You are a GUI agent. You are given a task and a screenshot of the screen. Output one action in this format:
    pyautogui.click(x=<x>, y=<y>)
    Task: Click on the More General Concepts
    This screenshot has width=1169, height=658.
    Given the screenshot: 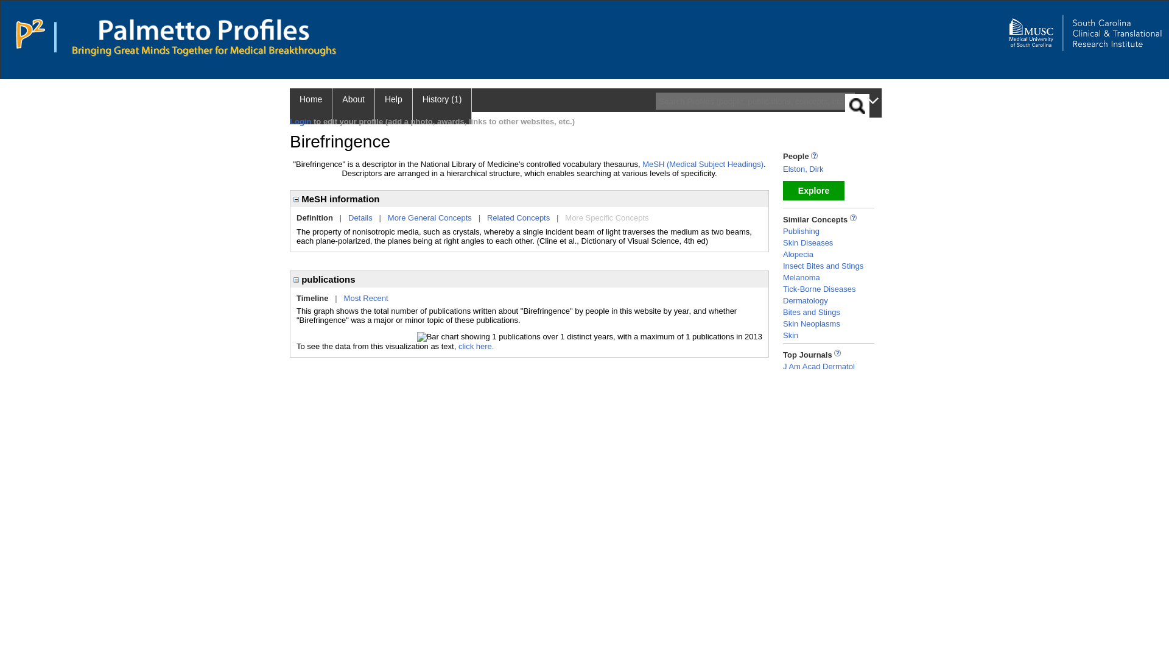 What is the action you would take?
    pyautogui.click(x=430, y=218)
    